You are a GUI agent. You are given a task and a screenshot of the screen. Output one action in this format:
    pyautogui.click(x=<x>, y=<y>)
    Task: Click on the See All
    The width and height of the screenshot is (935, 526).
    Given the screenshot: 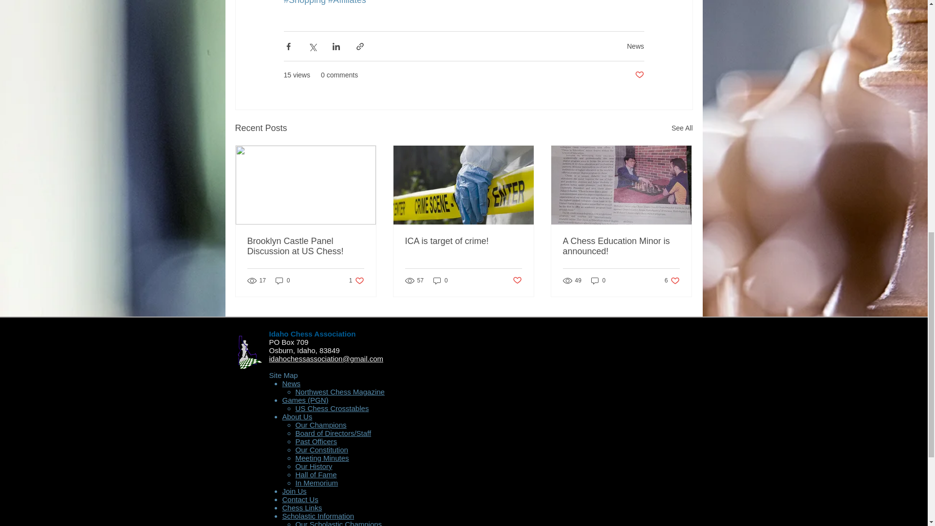 What is the action you would take?
    pyautogui.click(x=440, y=281)
    